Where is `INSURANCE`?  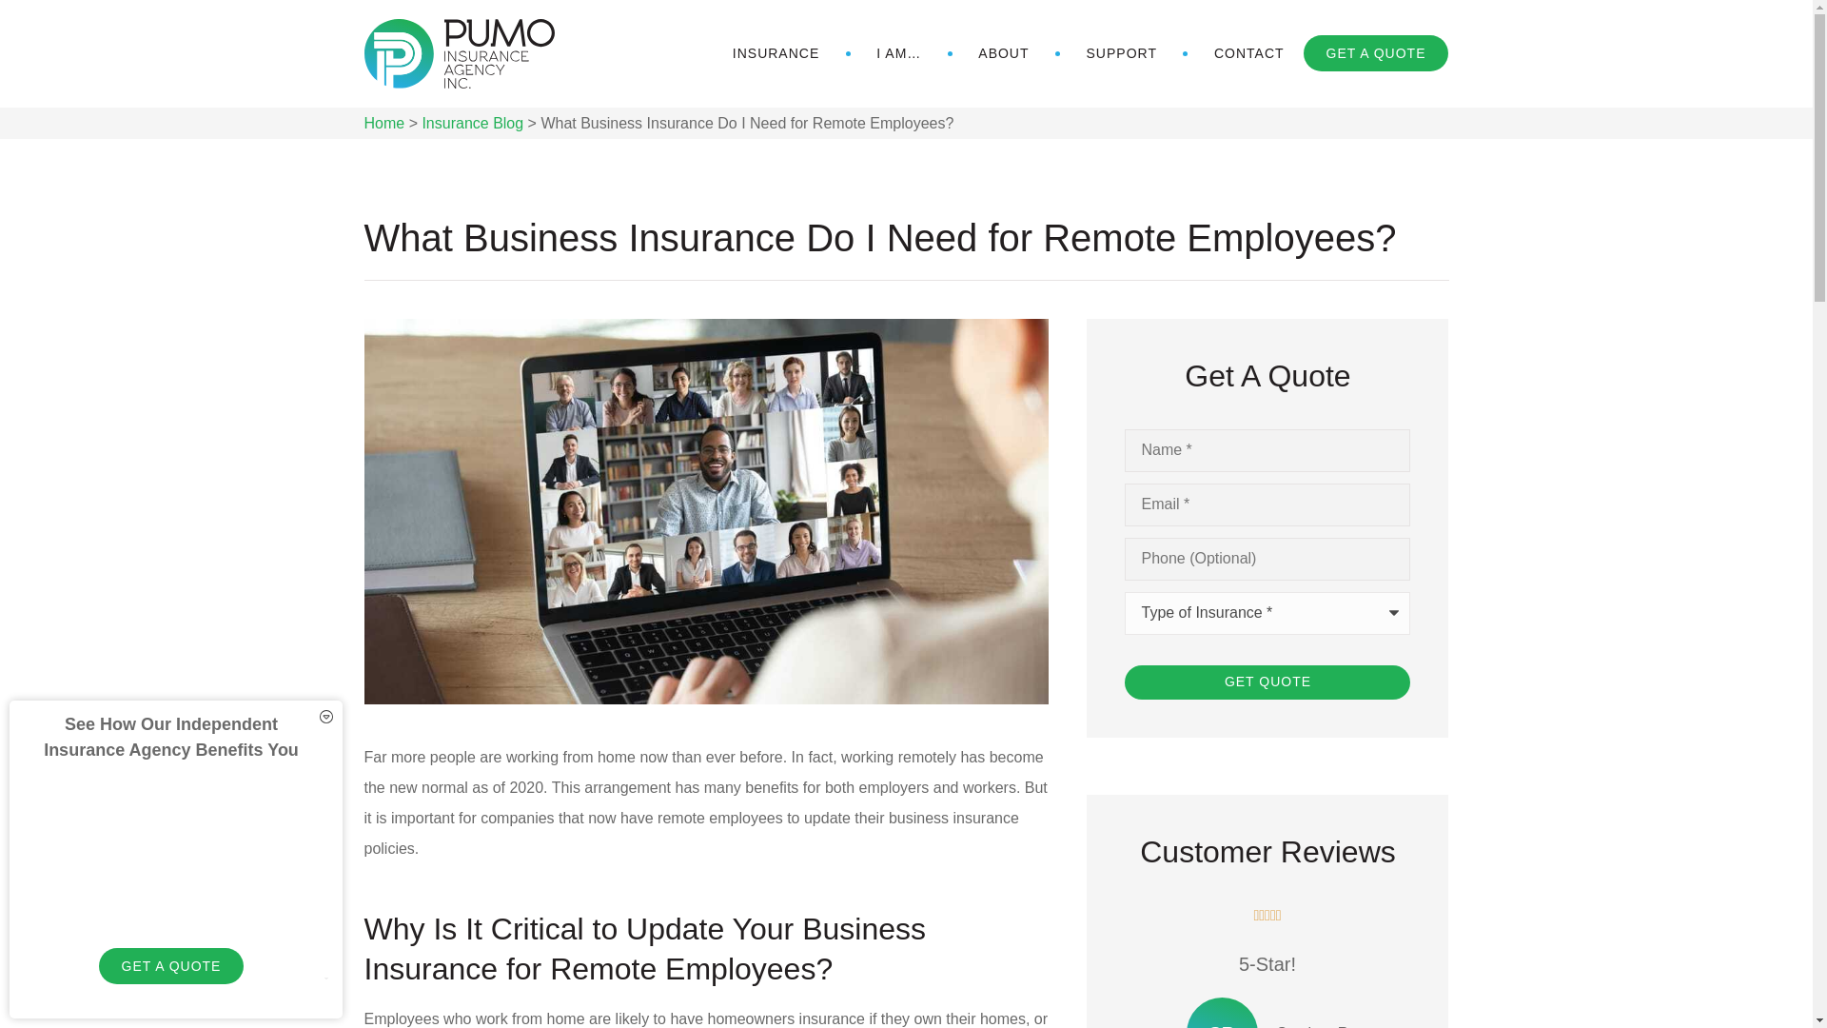
INSURANCE is located at coordinates (776, 53).